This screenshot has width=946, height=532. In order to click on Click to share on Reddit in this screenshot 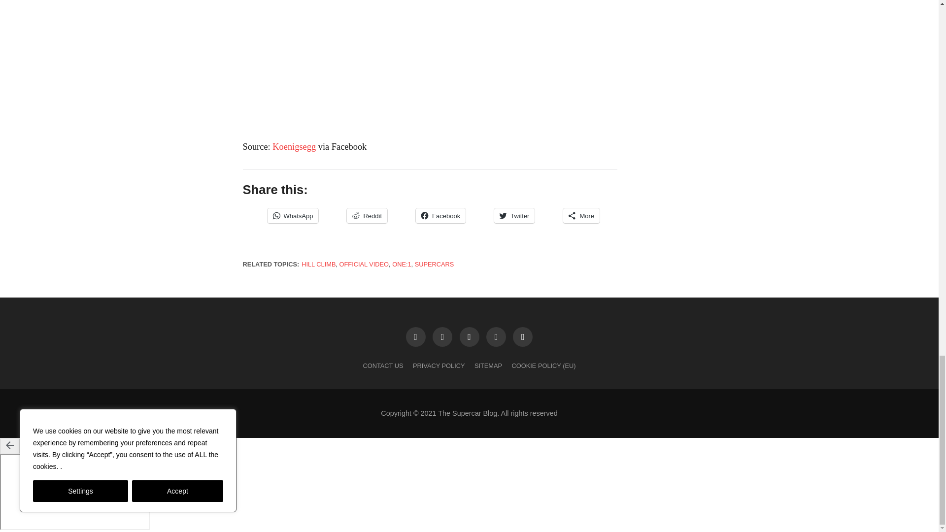, I will do `click(367, 216)`.